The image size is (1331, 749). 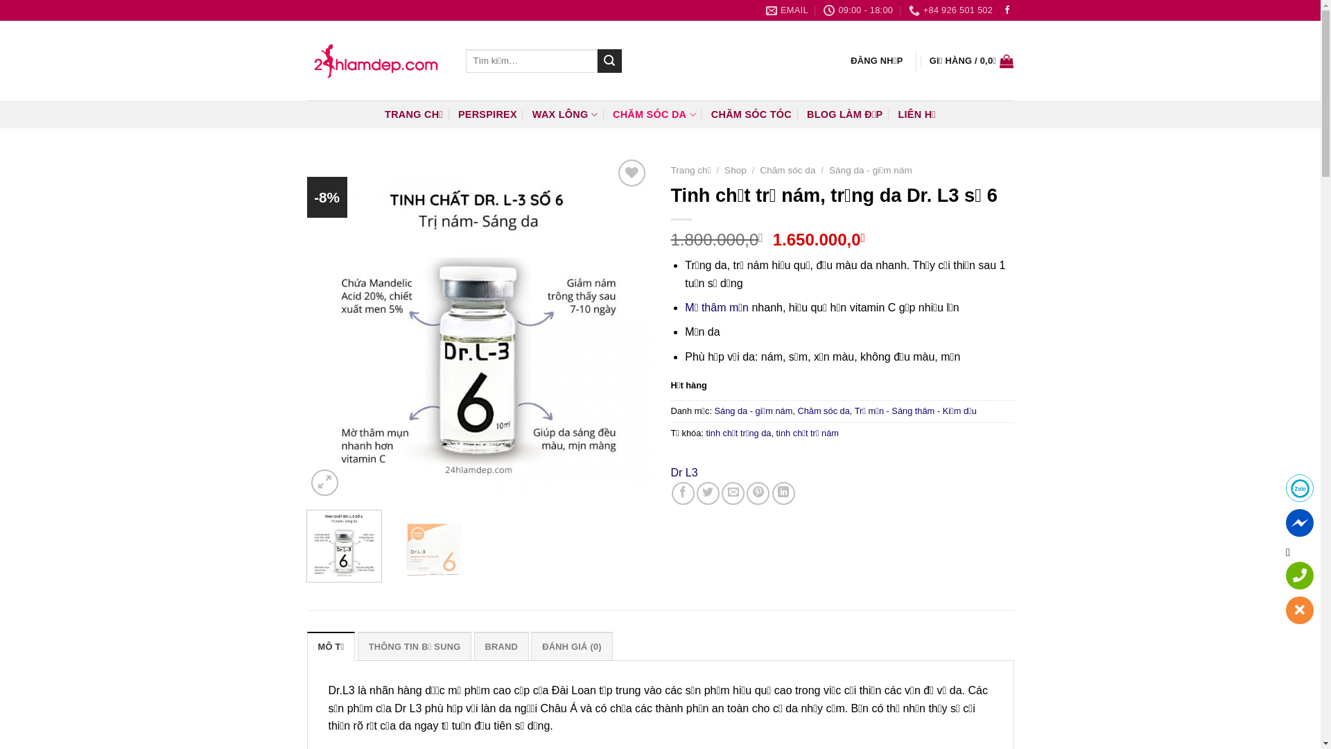 What do you see at coordinates (324, 483) in the screenshot?
I see `Zoom` at bounding box center [324, 483].